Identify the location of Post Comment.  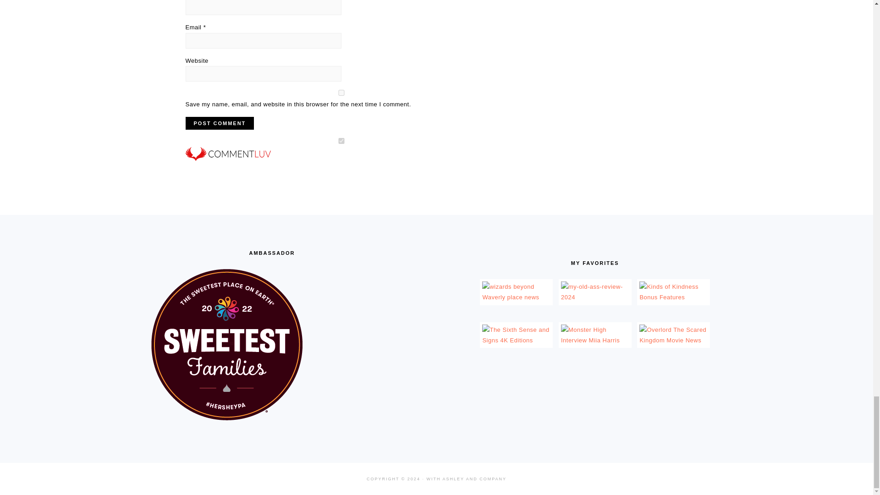
(219, 123).